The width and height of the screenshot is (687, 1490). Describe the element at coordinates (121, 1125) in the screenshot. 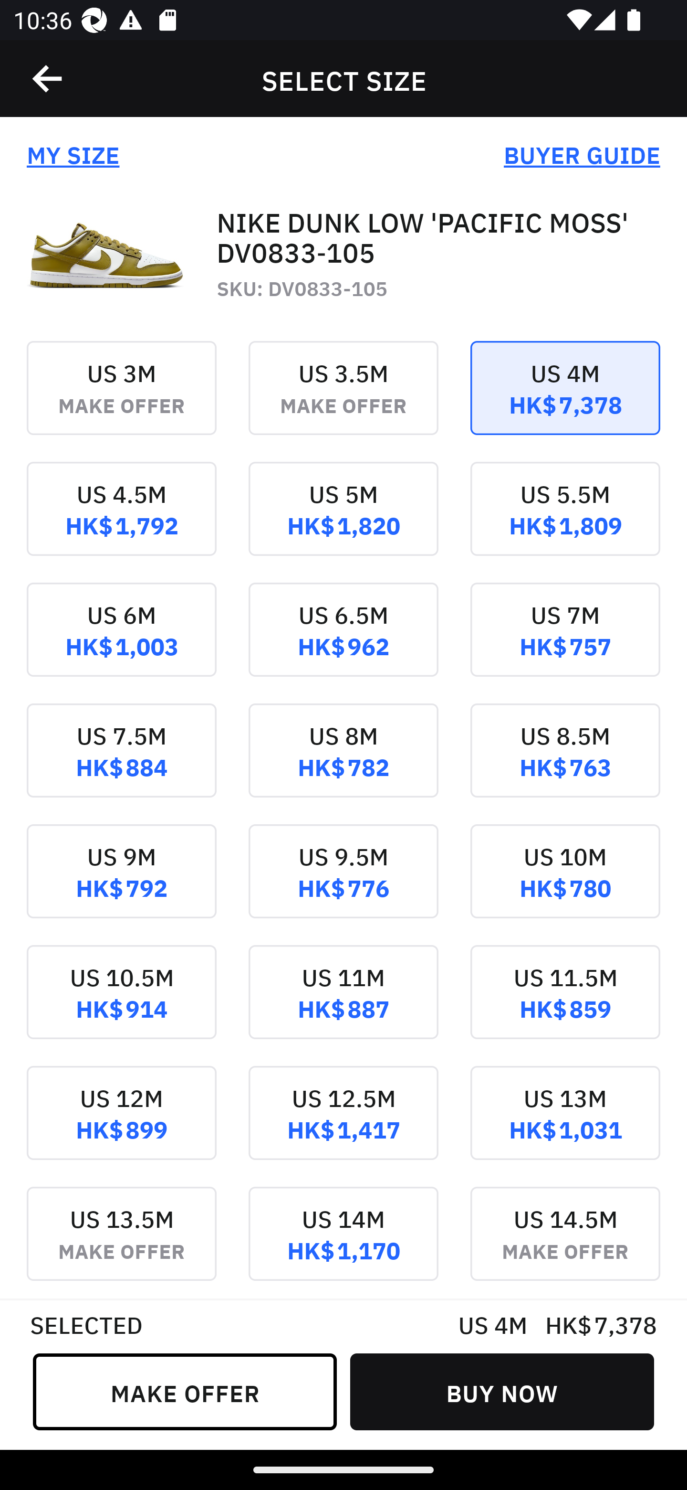

I see `US 12M HK$ 899` at that location.